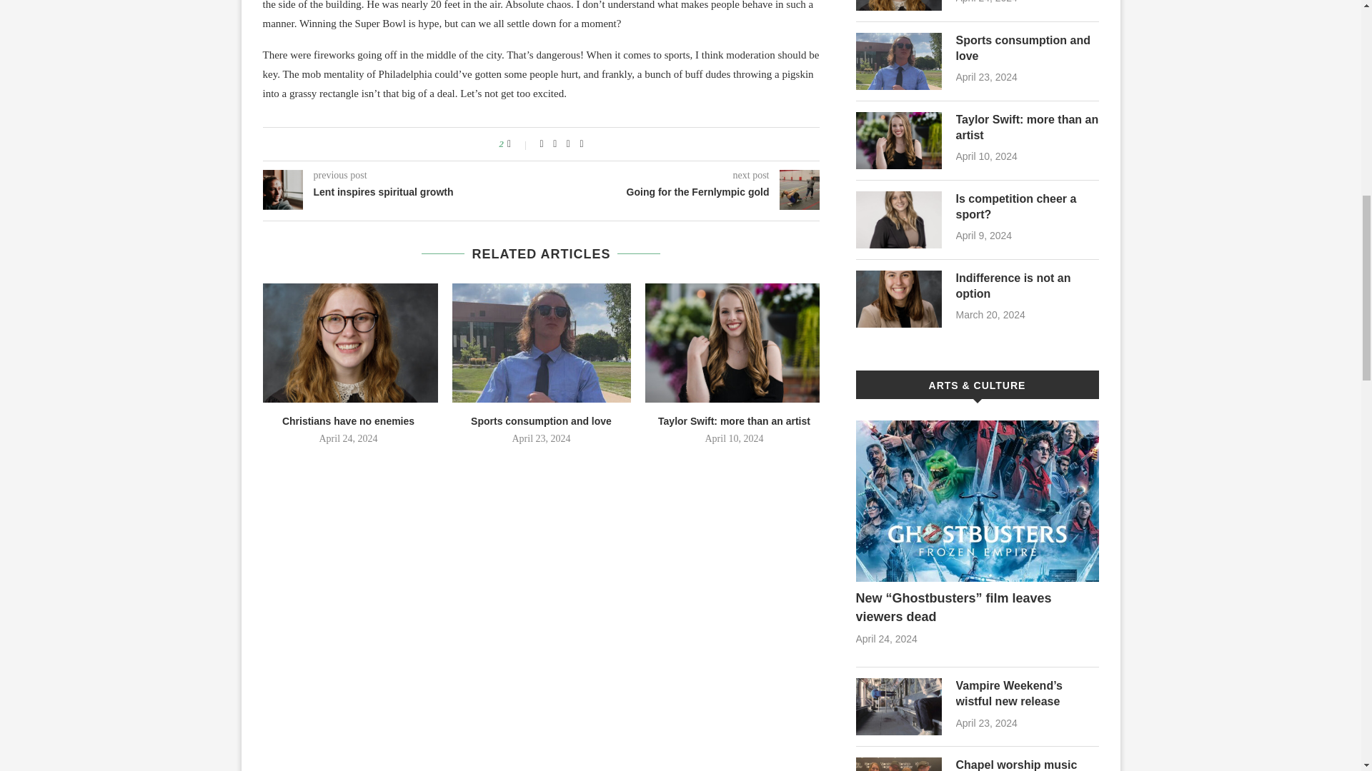 This screenshot has width=1372, height=771. What do you see at coordinates (1028, 207) in the screenshot?
I see `Is competition cheer a sport?` at bounding box center [1028, 207].